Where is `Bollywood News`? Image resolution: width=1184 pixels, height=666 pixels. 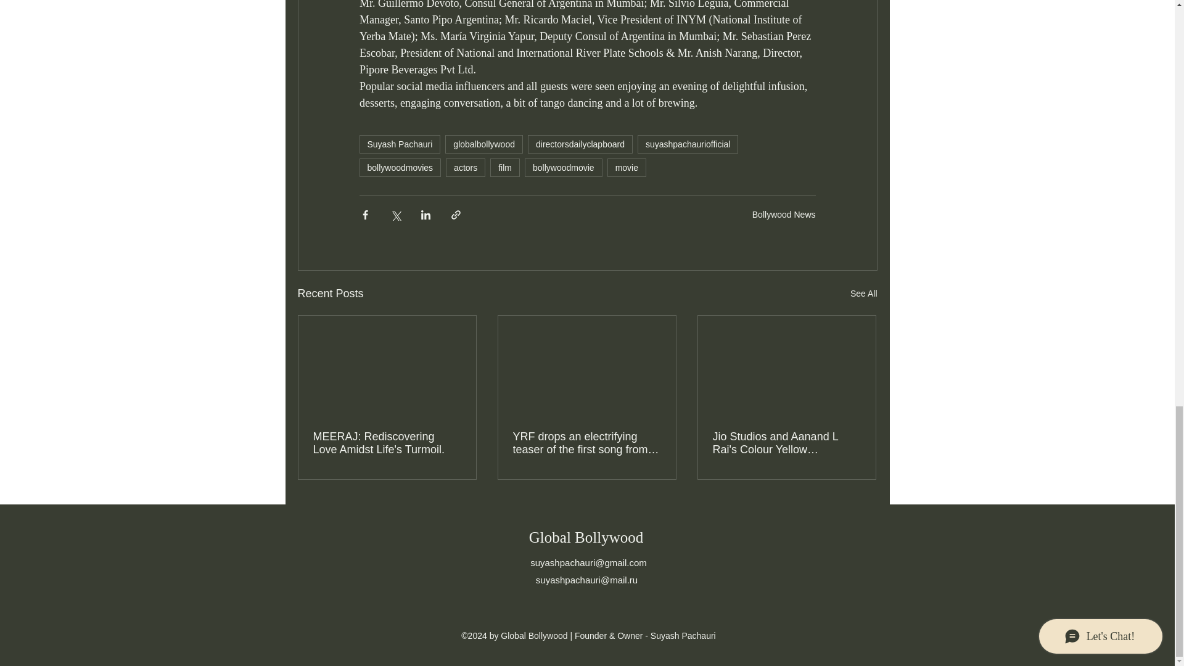
Bollywood News is located at coordinates (783, 214).